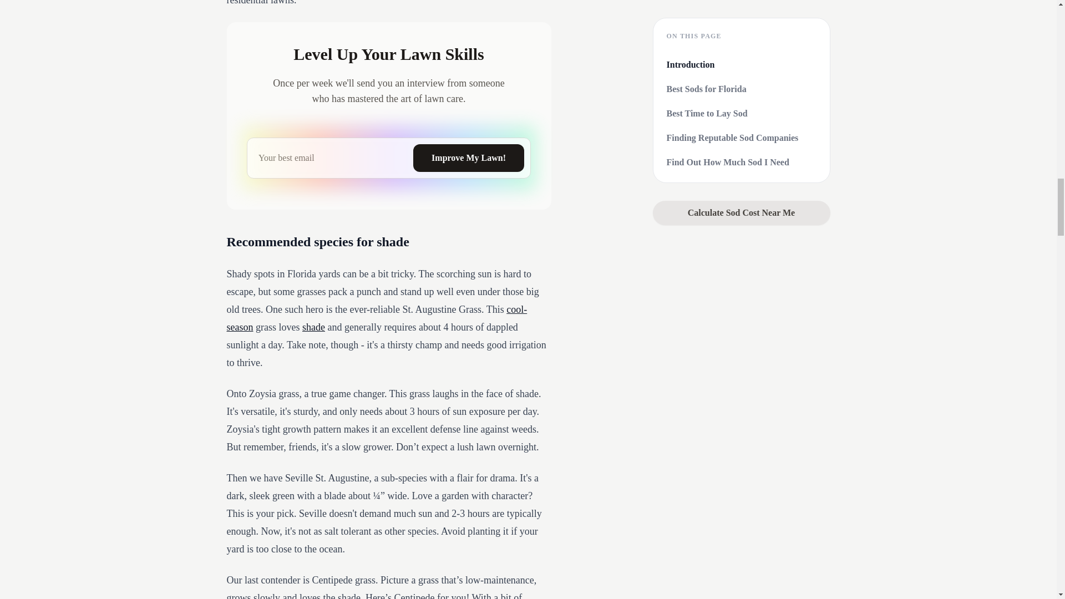 Image resolution: width=1065 pixels, height=599 pixels. Describe the element at coordinates (313, 327) in the screenshot. I see `shade` at that location.